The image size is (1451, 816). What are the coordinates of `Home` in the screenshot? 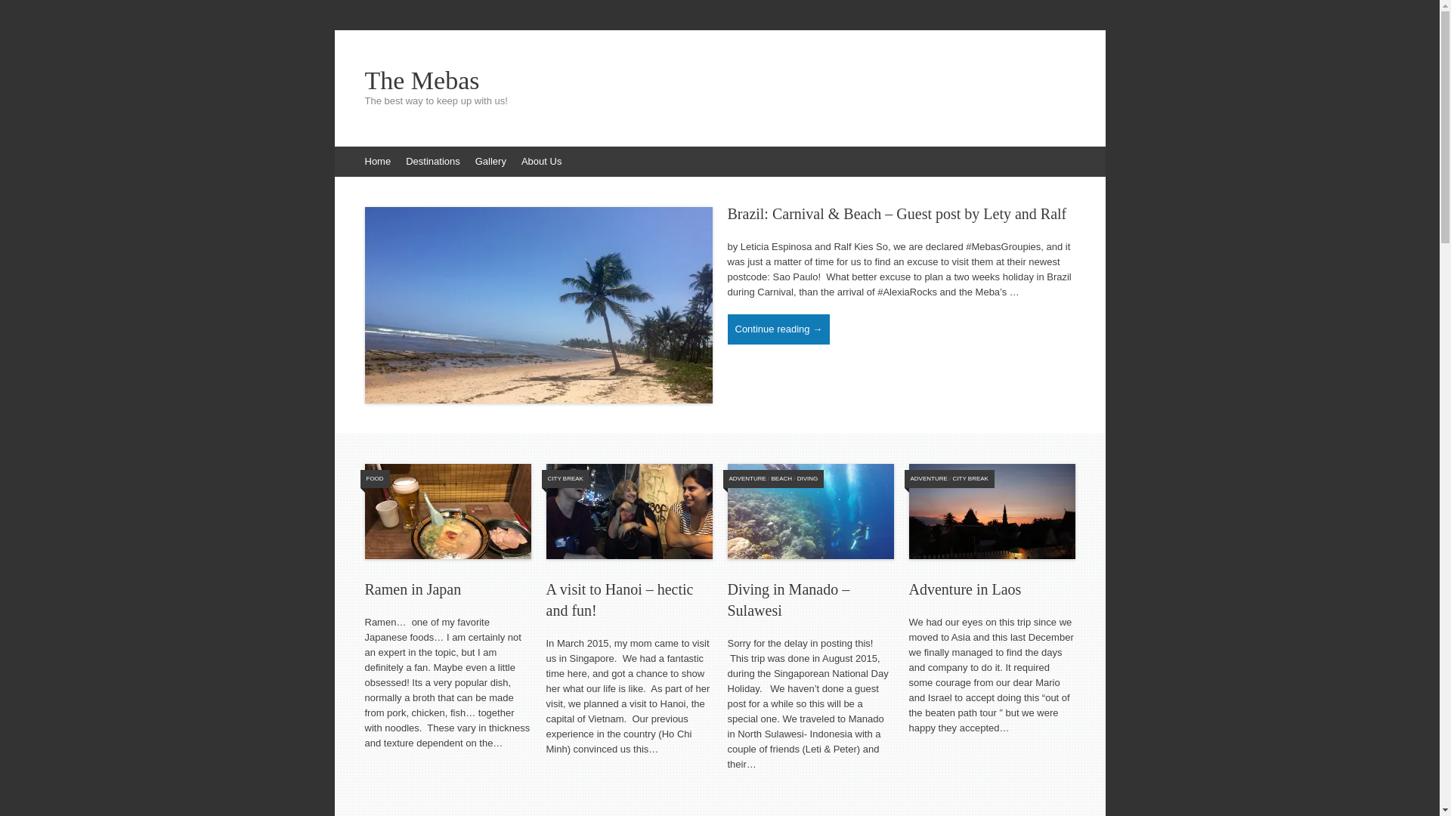 It's located at (378, 162).